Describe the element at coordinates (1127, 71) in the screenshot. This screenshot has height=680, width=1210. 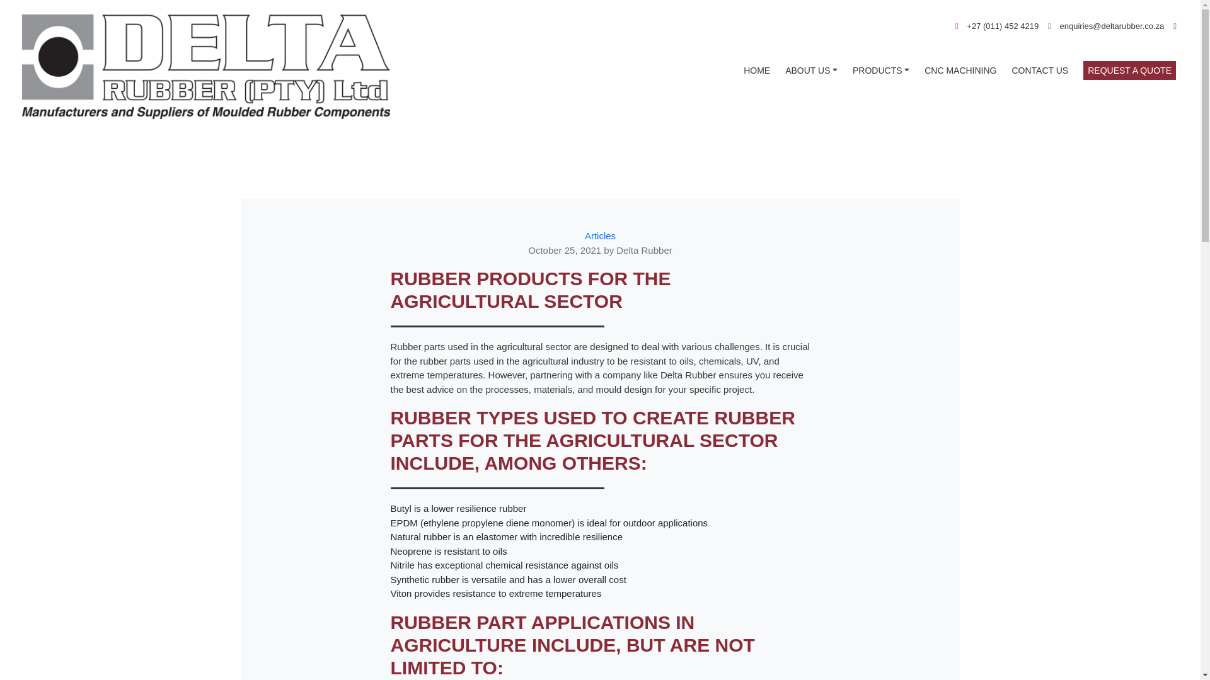
I see `REQUEST A QUOTE` at that location.